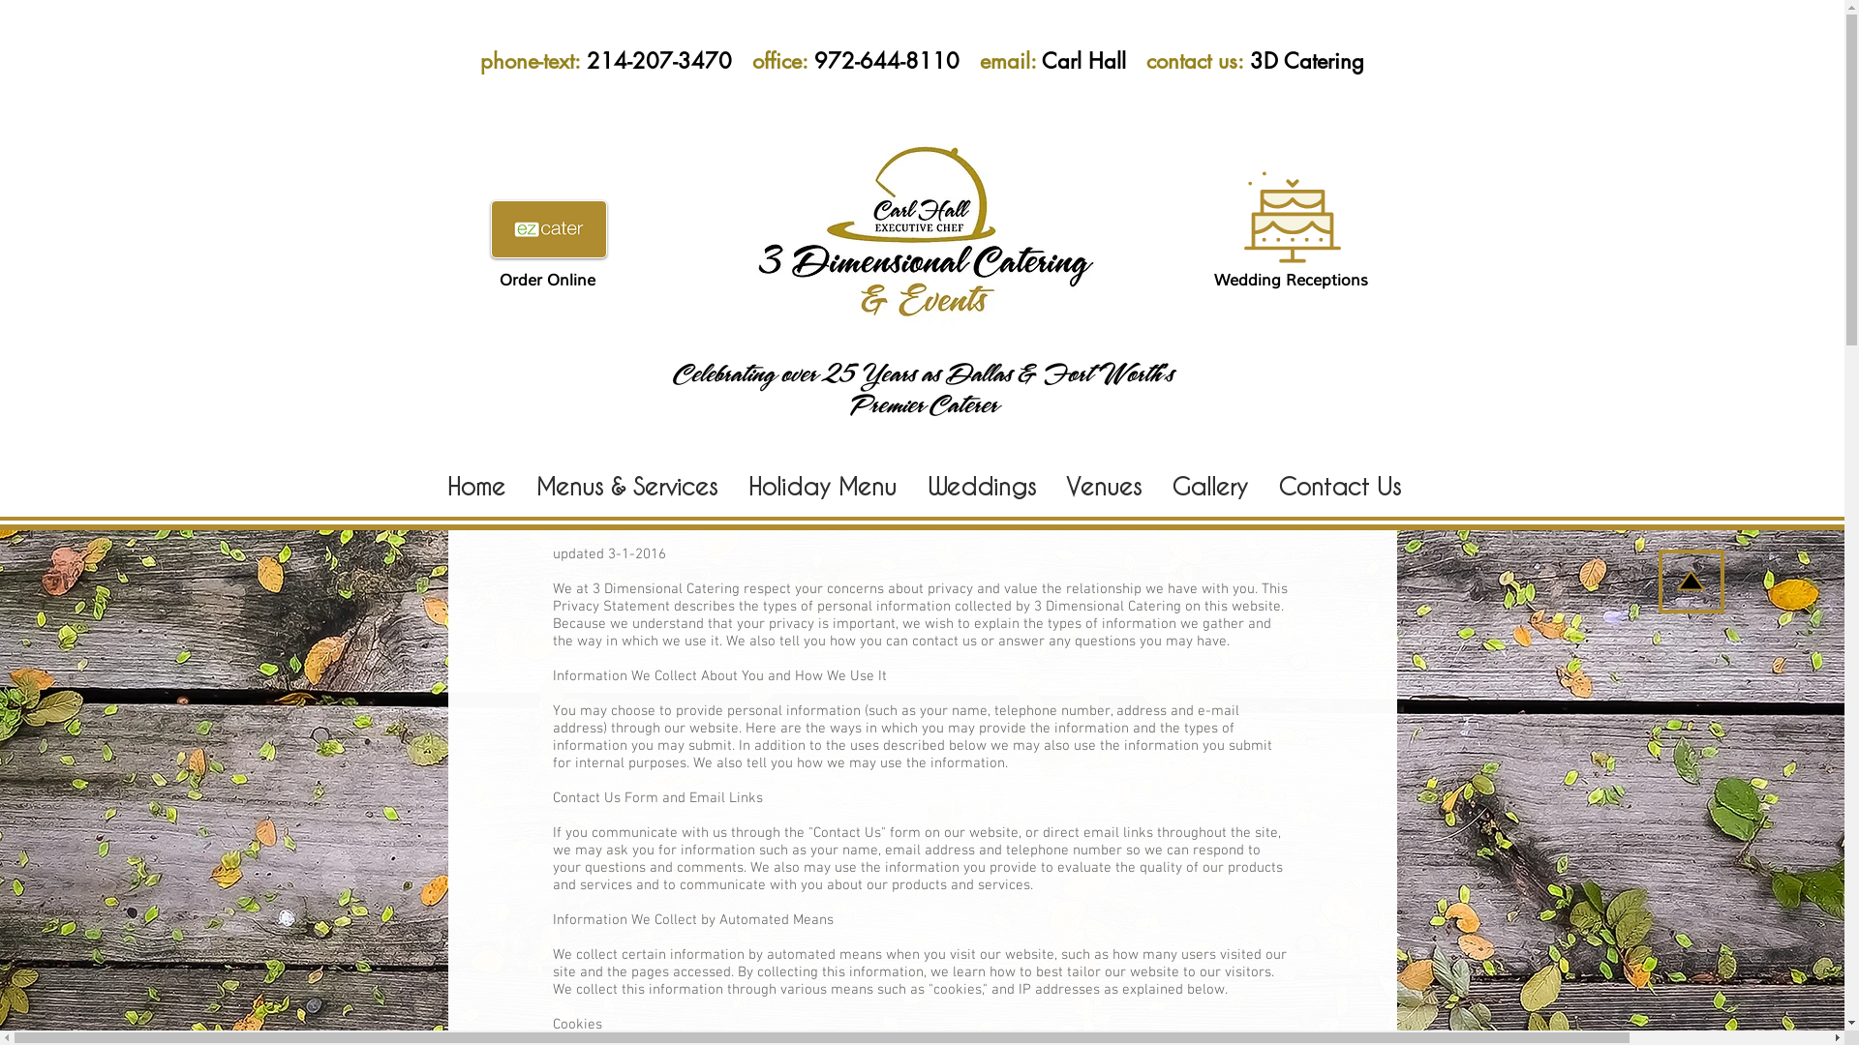 The width and height of the screenshot is (1859, 1045). What do you see at coordinates (981, 485) in the screenshot?
I see `Weddings` at bounding box center [981, 485].